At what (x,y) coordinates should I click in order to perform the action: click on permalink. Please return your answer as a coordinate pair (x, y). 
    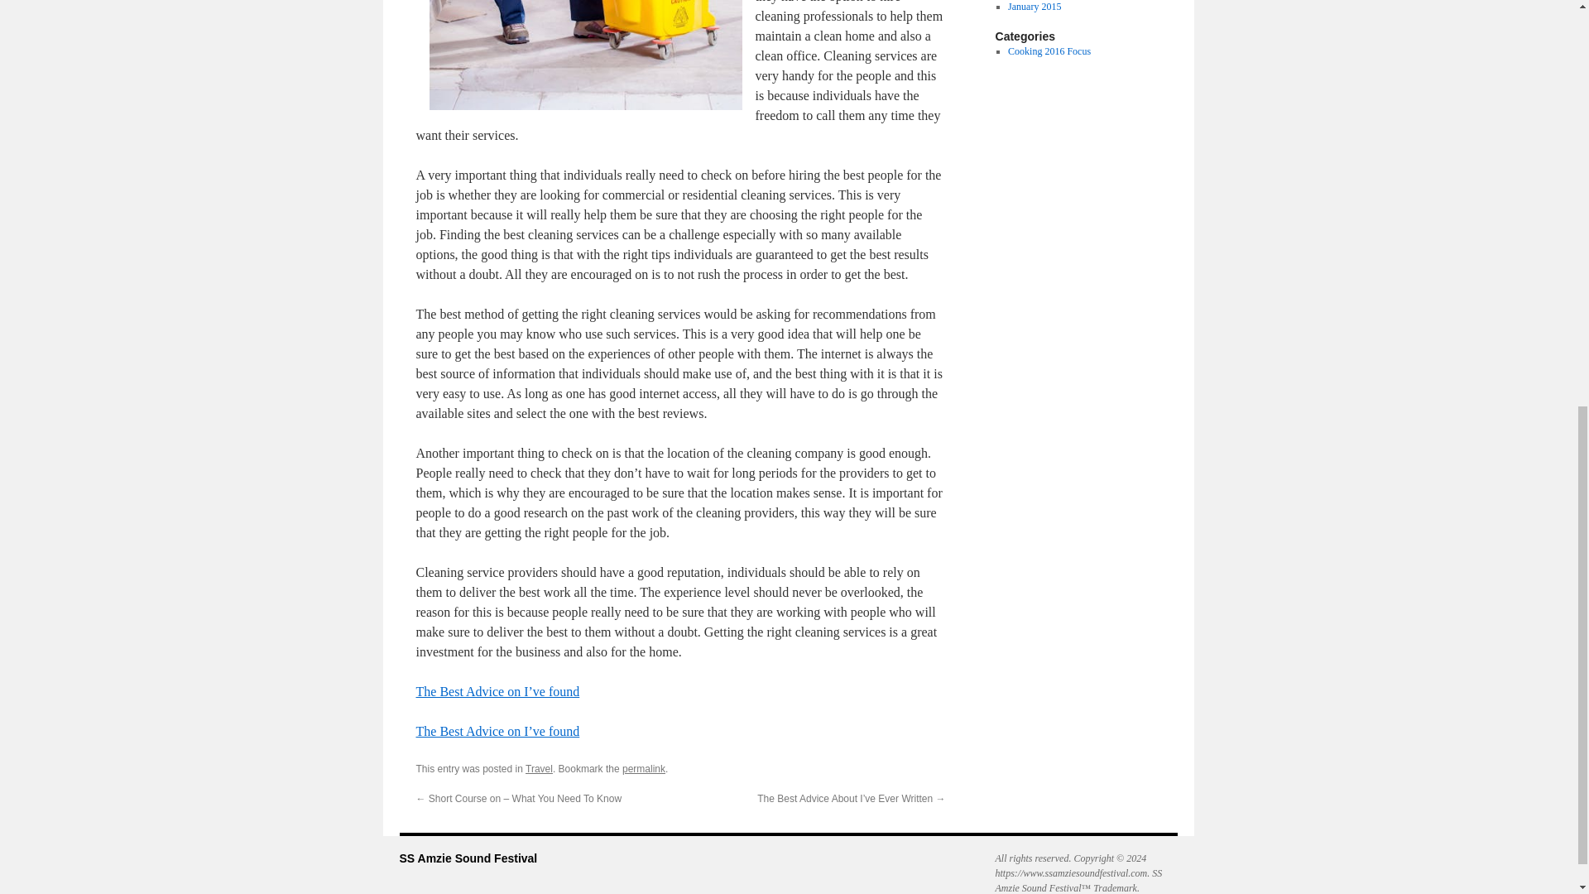
    Looking at the image, I should click on (644, 769).